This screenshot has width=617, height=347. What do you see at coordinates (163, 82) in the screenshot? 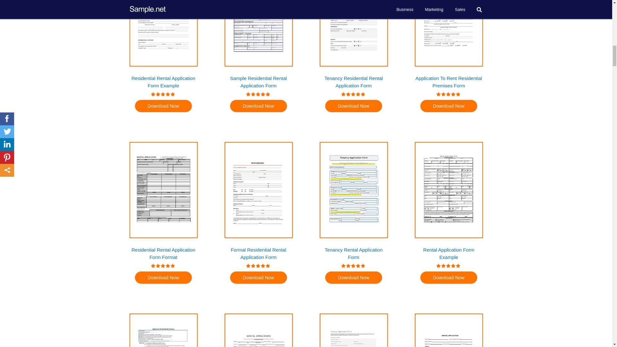
I see `Residential Rental Application Form Example` at bounding box center [163, 82].